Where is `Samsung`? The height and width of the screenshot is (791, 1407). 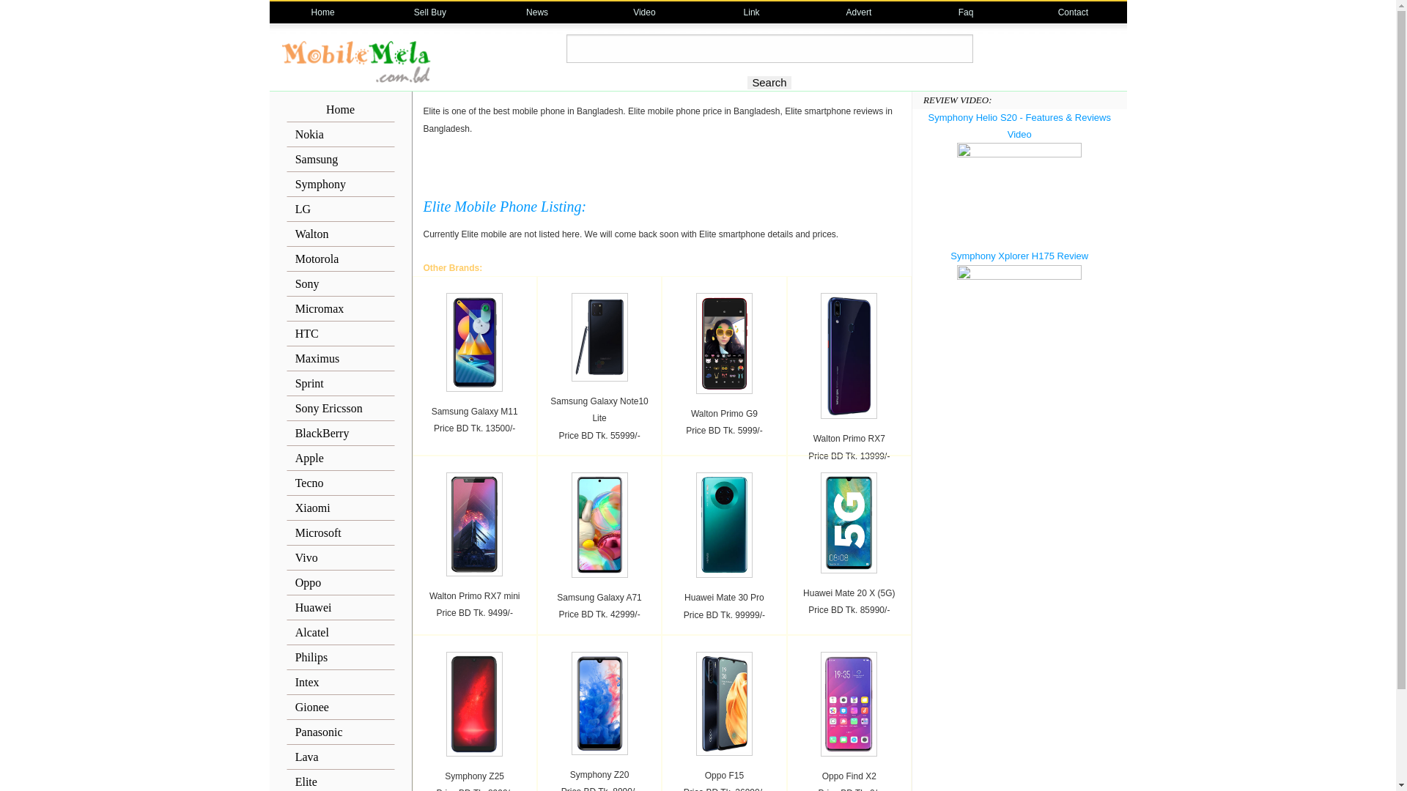
Samsung is located at coordinates (340, 160).